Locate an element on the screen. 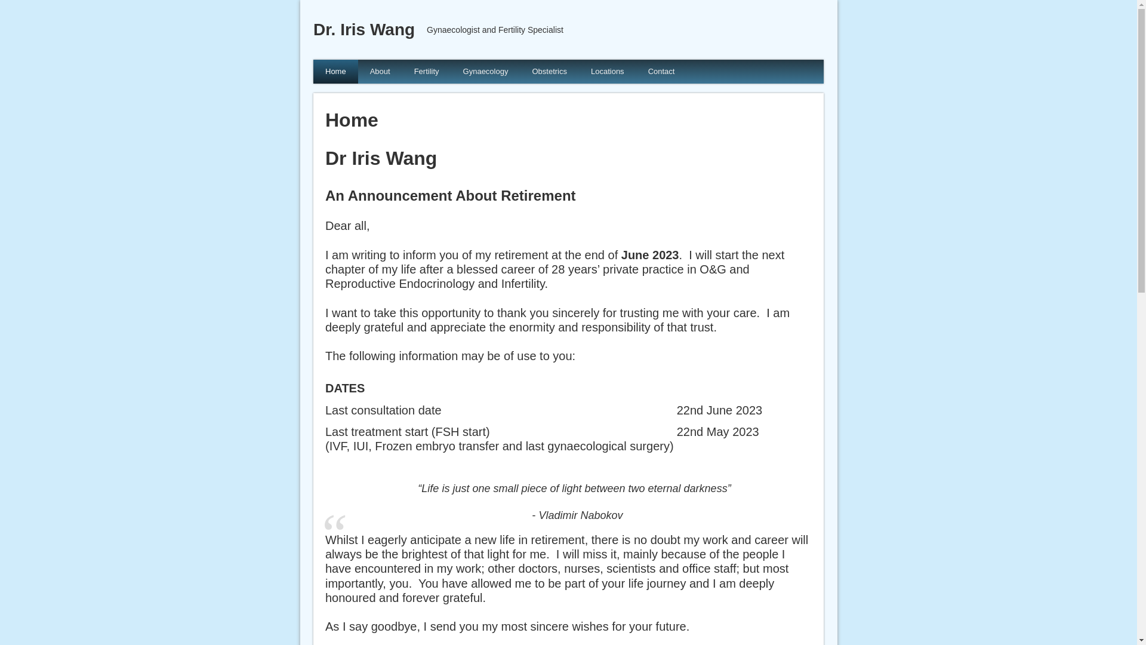  Gynaecology is located at coordinates (486, 72).